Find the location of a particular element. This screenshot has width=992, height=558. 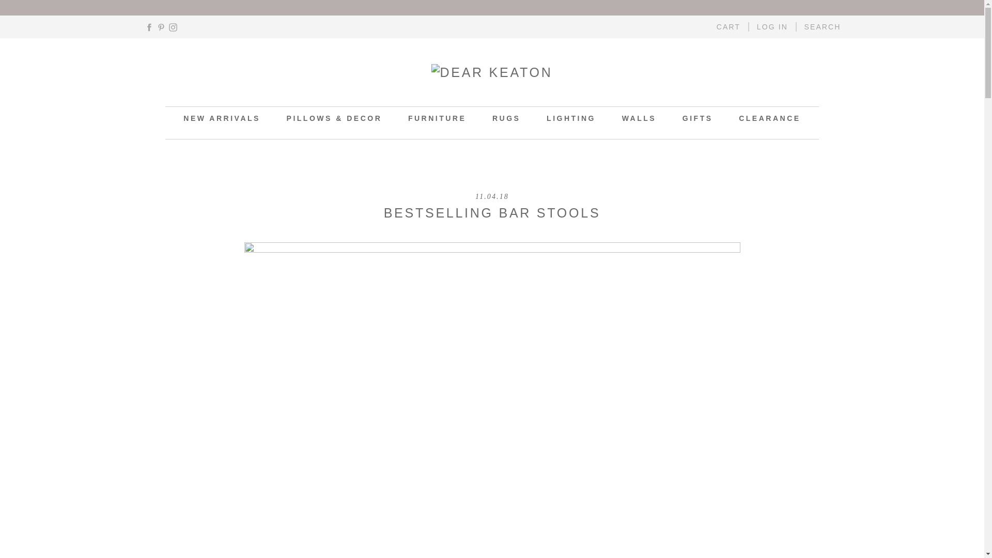

Dear Keaton on Instagram is located at coordinates (173, 27).